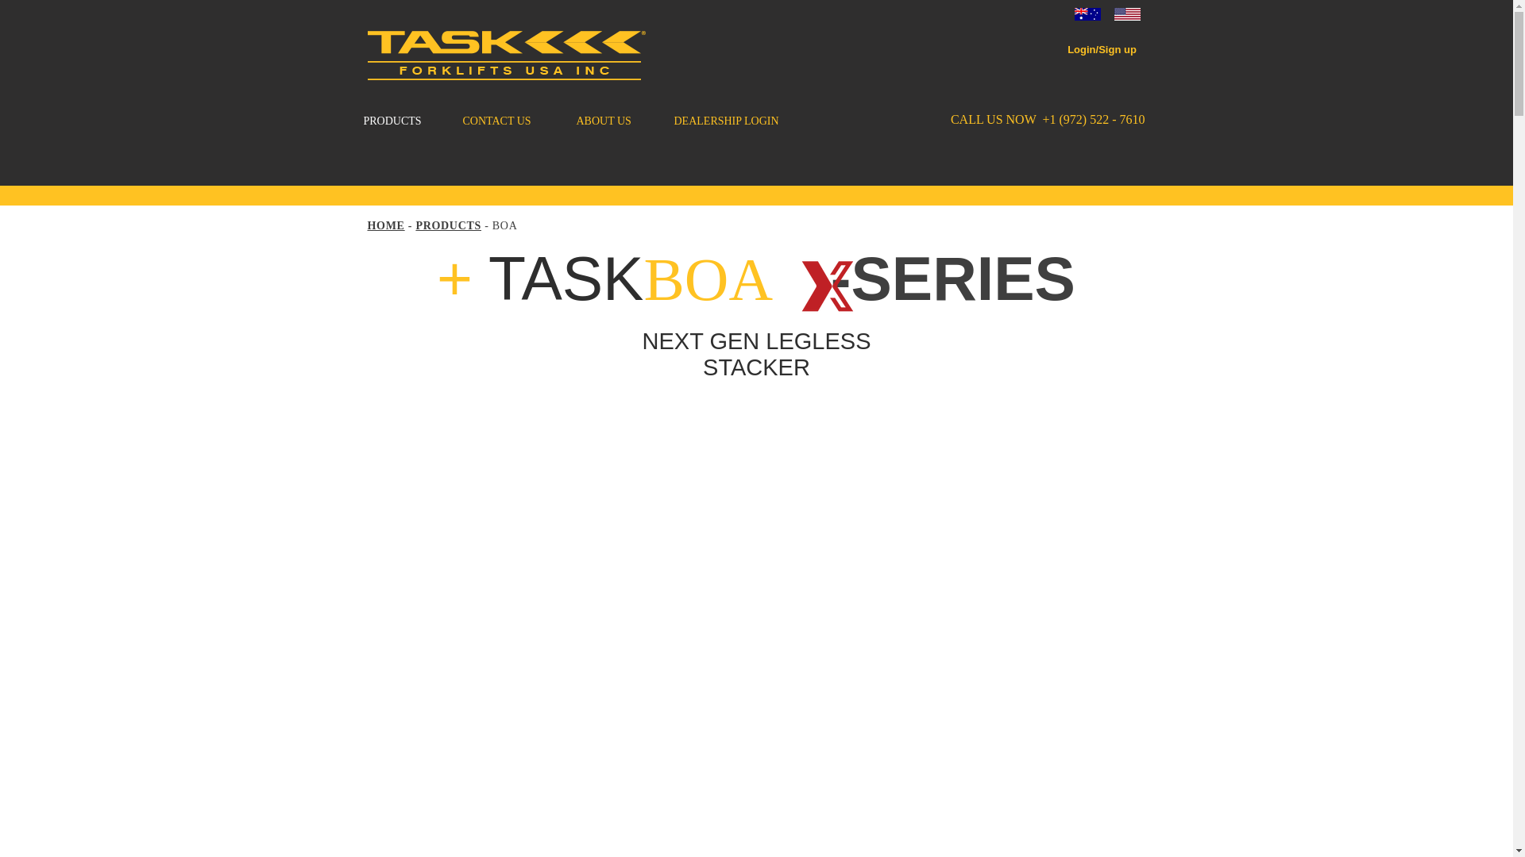 The height and width of the screenshot is (857, 1525). What do you see at coordinates (1126, 13) in the screenshot?
I see `TASK Forklifts USA` at bounding box center [1126, 13].